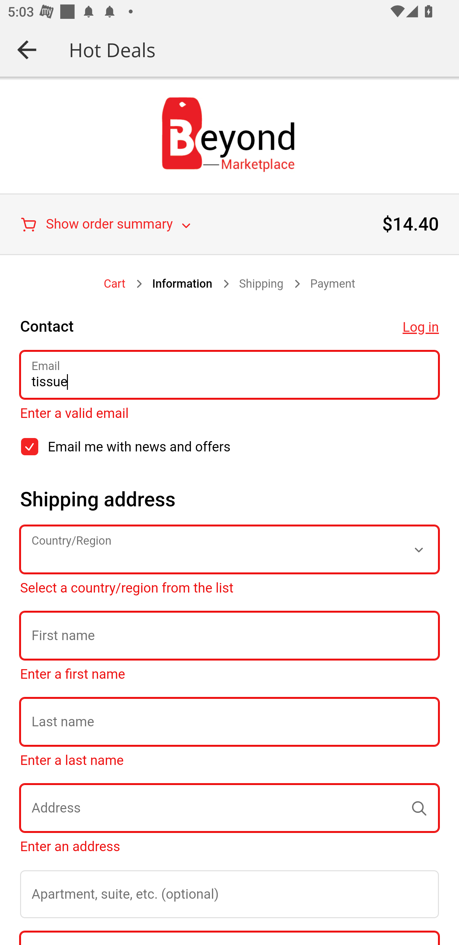  I want to click on Breadcrumb Cart Cart Information Shipping Payment, so click(229, 284).